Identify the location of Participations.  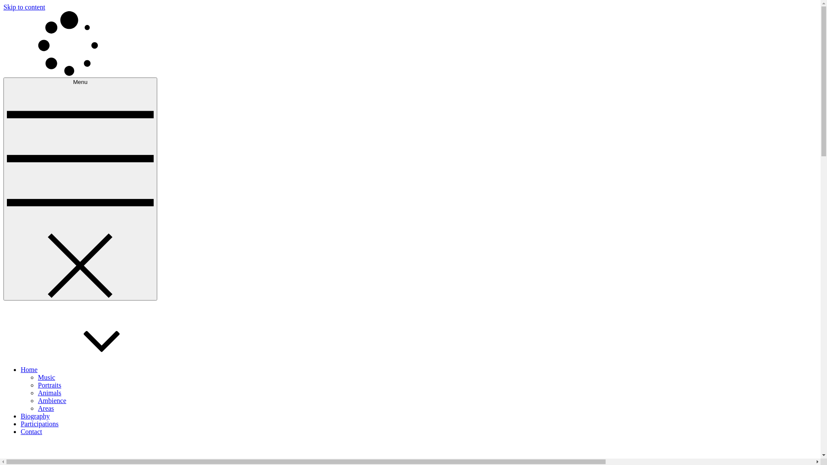
(40, 424).